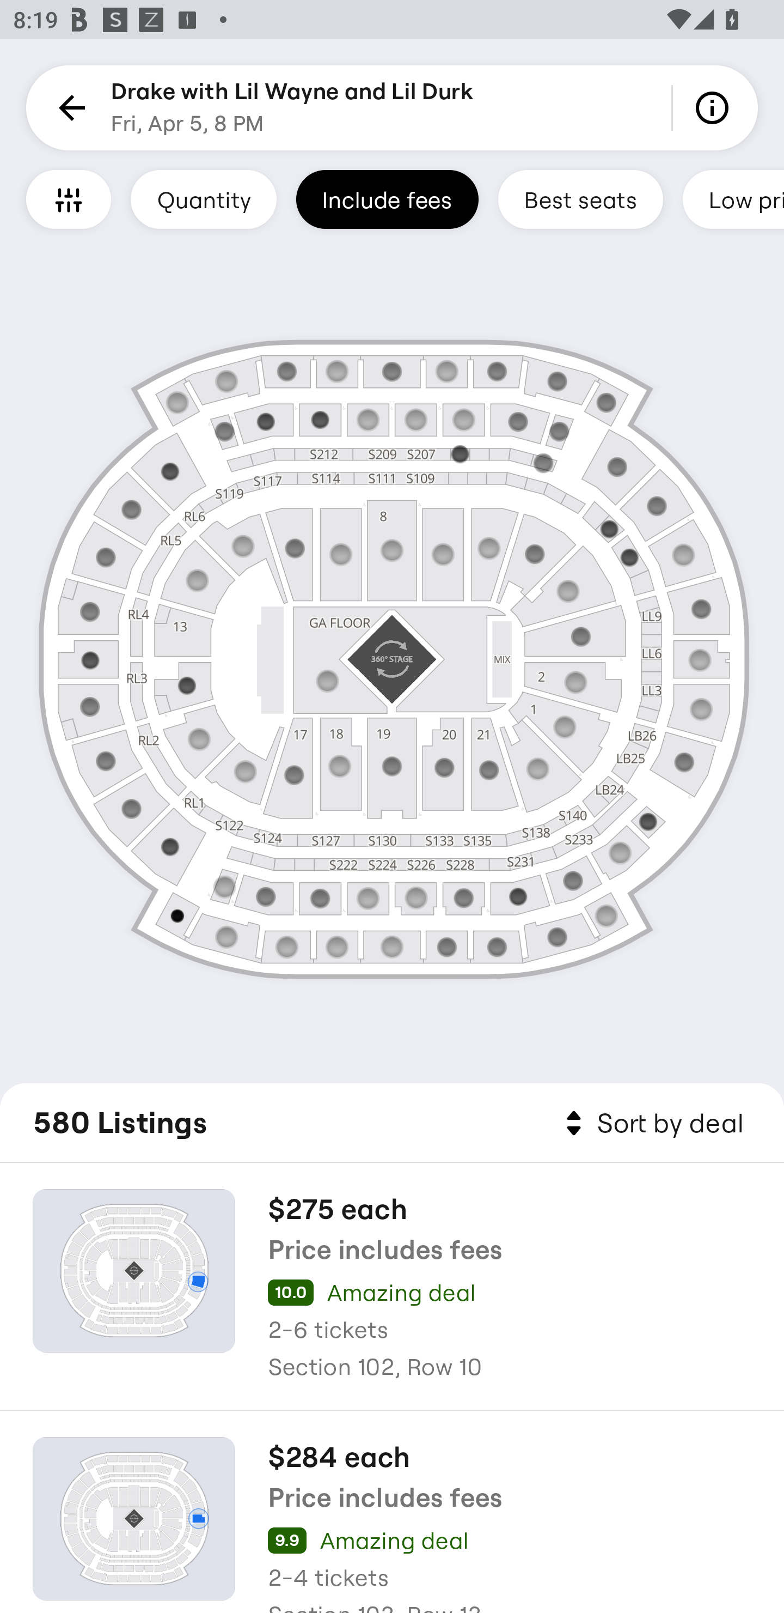  I want to click on Sort by deal, so click(651, 1124).